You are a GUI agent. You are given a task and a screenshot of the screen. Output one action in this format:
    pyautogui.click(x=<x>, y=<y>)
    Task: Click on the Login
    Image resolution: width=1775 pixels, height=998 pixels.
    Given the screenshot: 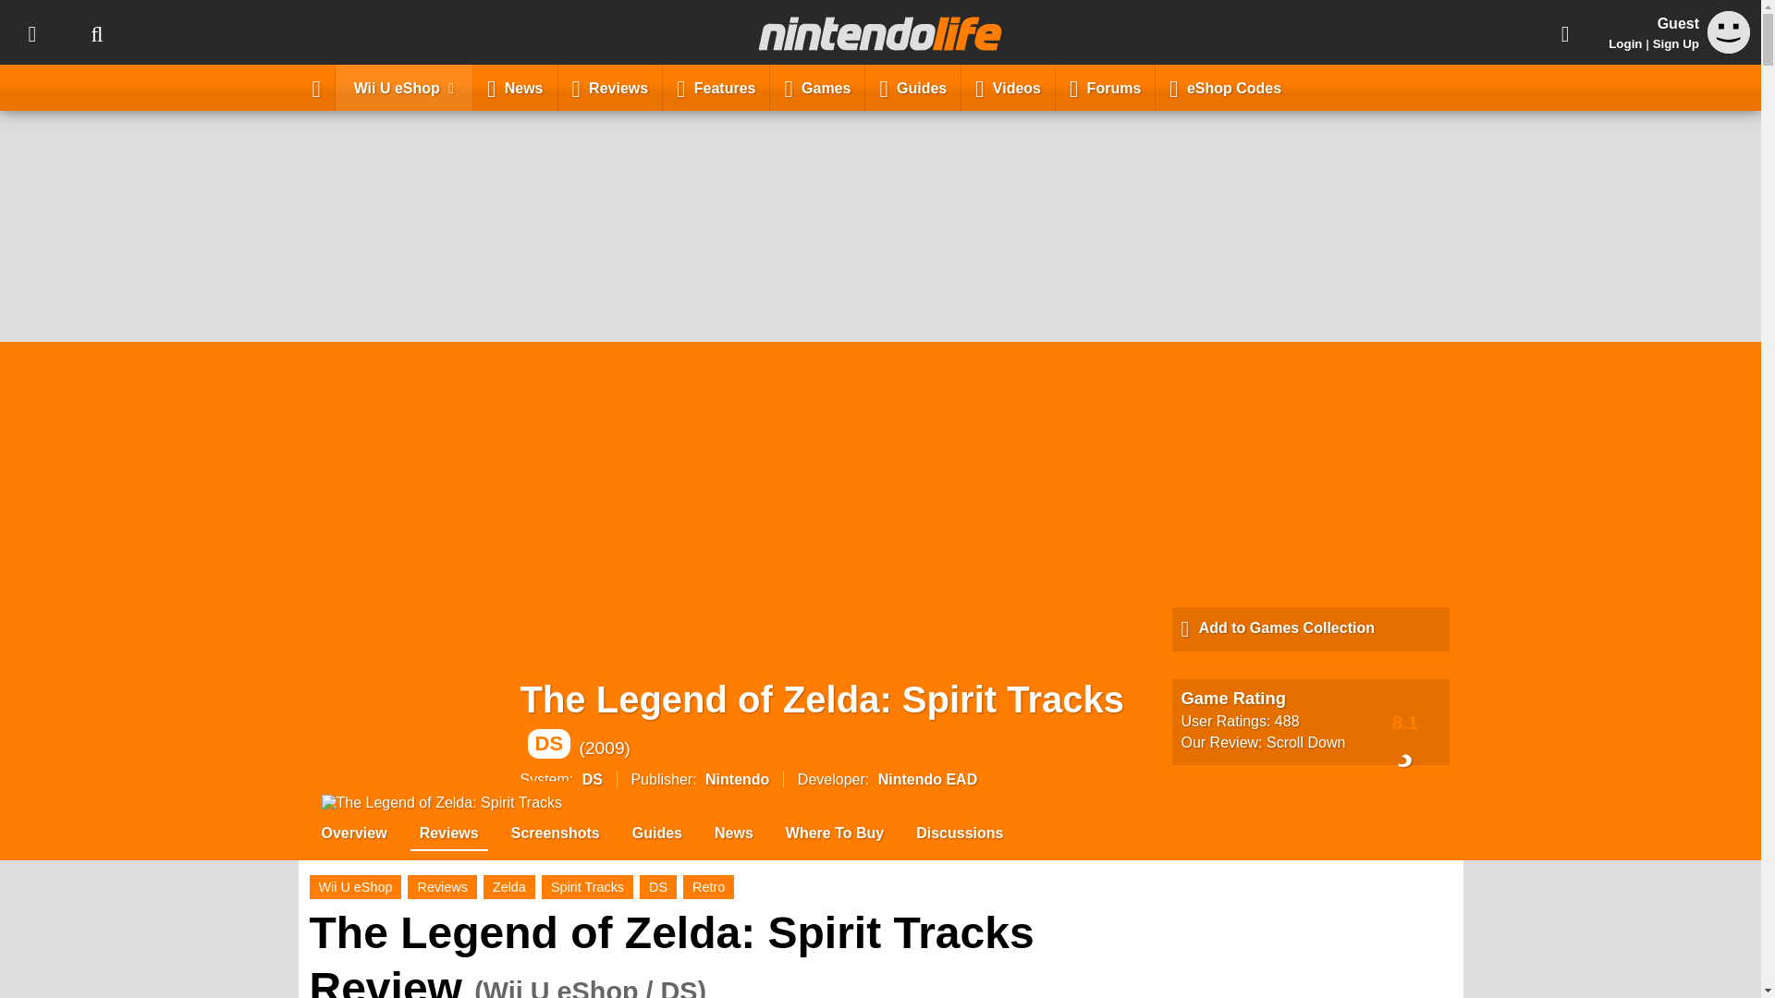 What is the action you would take?
    pyautogui.click(x=1625, y=43)
    